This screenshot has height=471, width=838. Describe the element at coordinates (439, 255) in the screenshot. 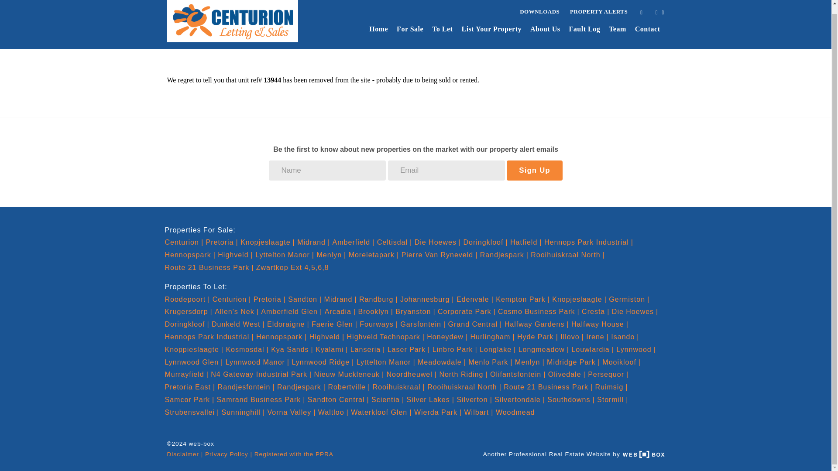

I see `Properties for sale in Pierre Van Ryneveld, Centurion` at that location.